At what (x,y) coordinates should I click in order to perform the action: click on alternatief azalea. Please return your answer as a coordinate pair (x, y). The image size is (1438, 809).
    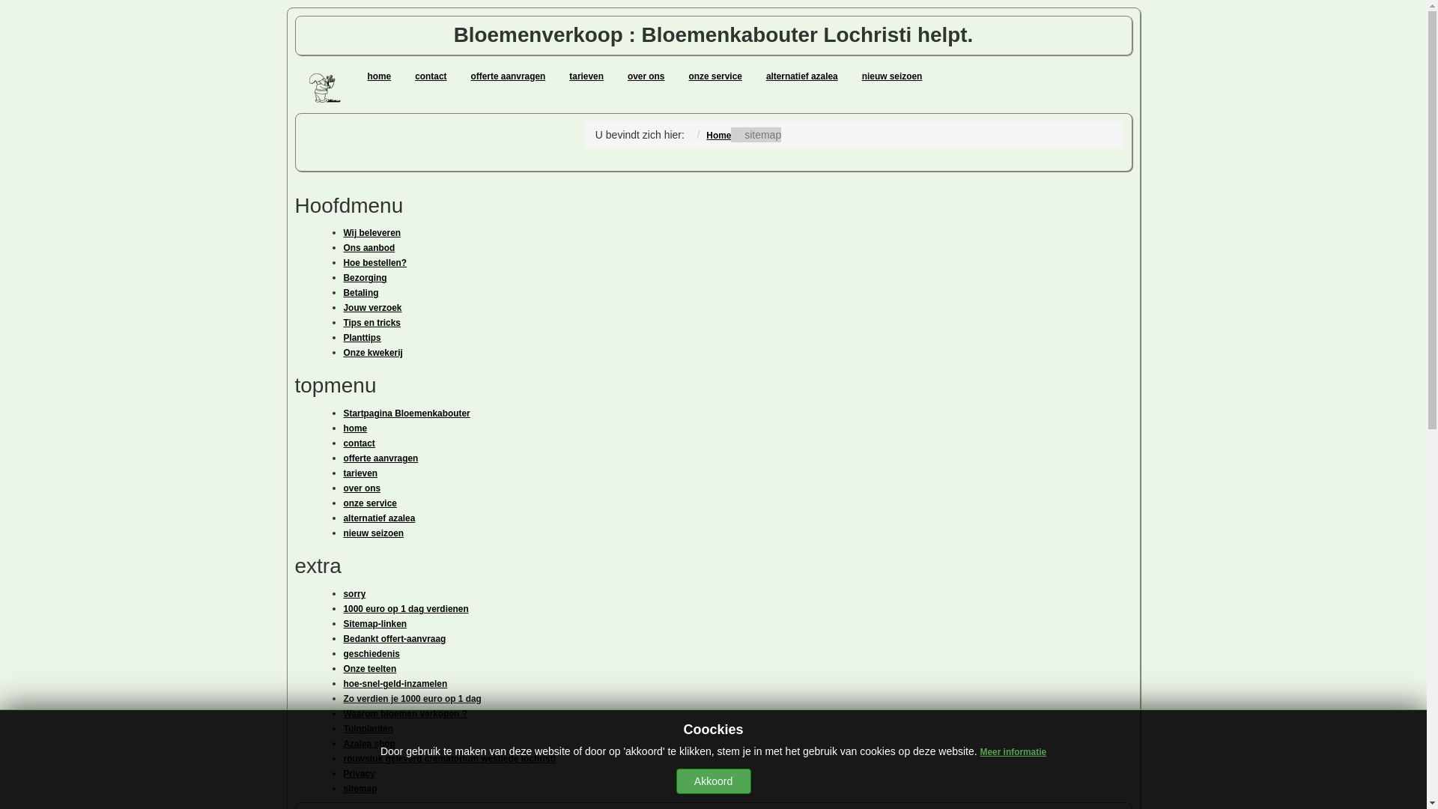
    Looking at the image, I should click on (802, 76).